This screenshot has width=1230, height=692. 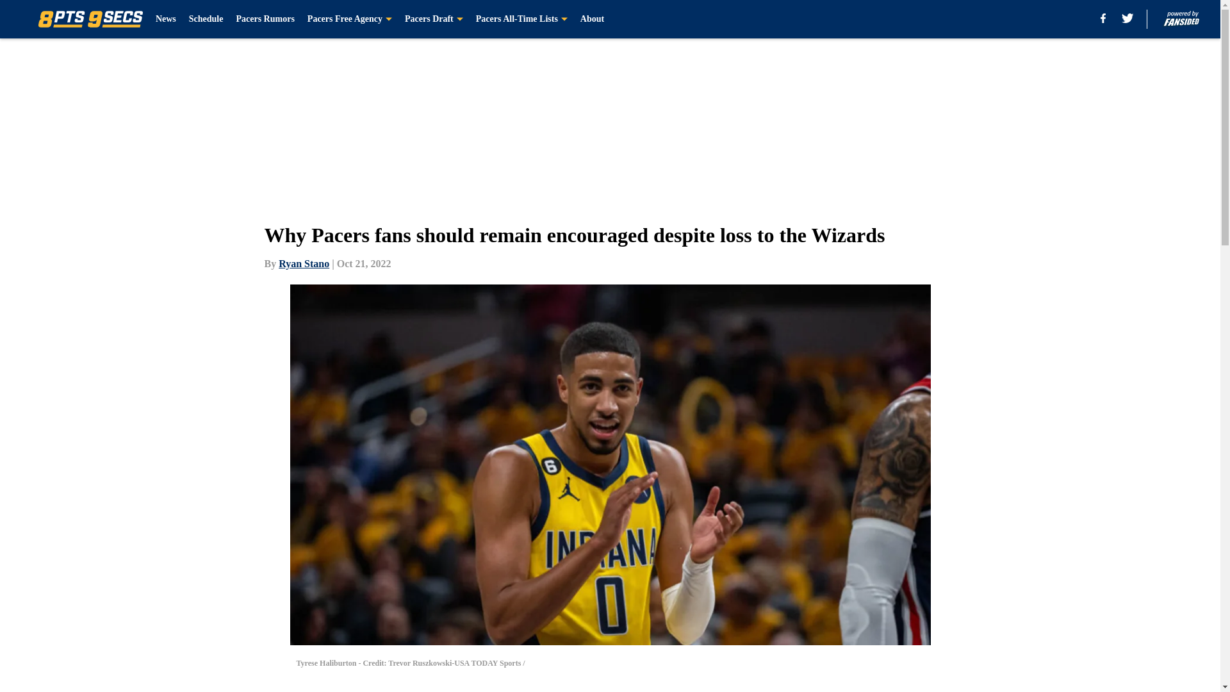 I want to click on Ryan Stano, so click(x=304, y=263).